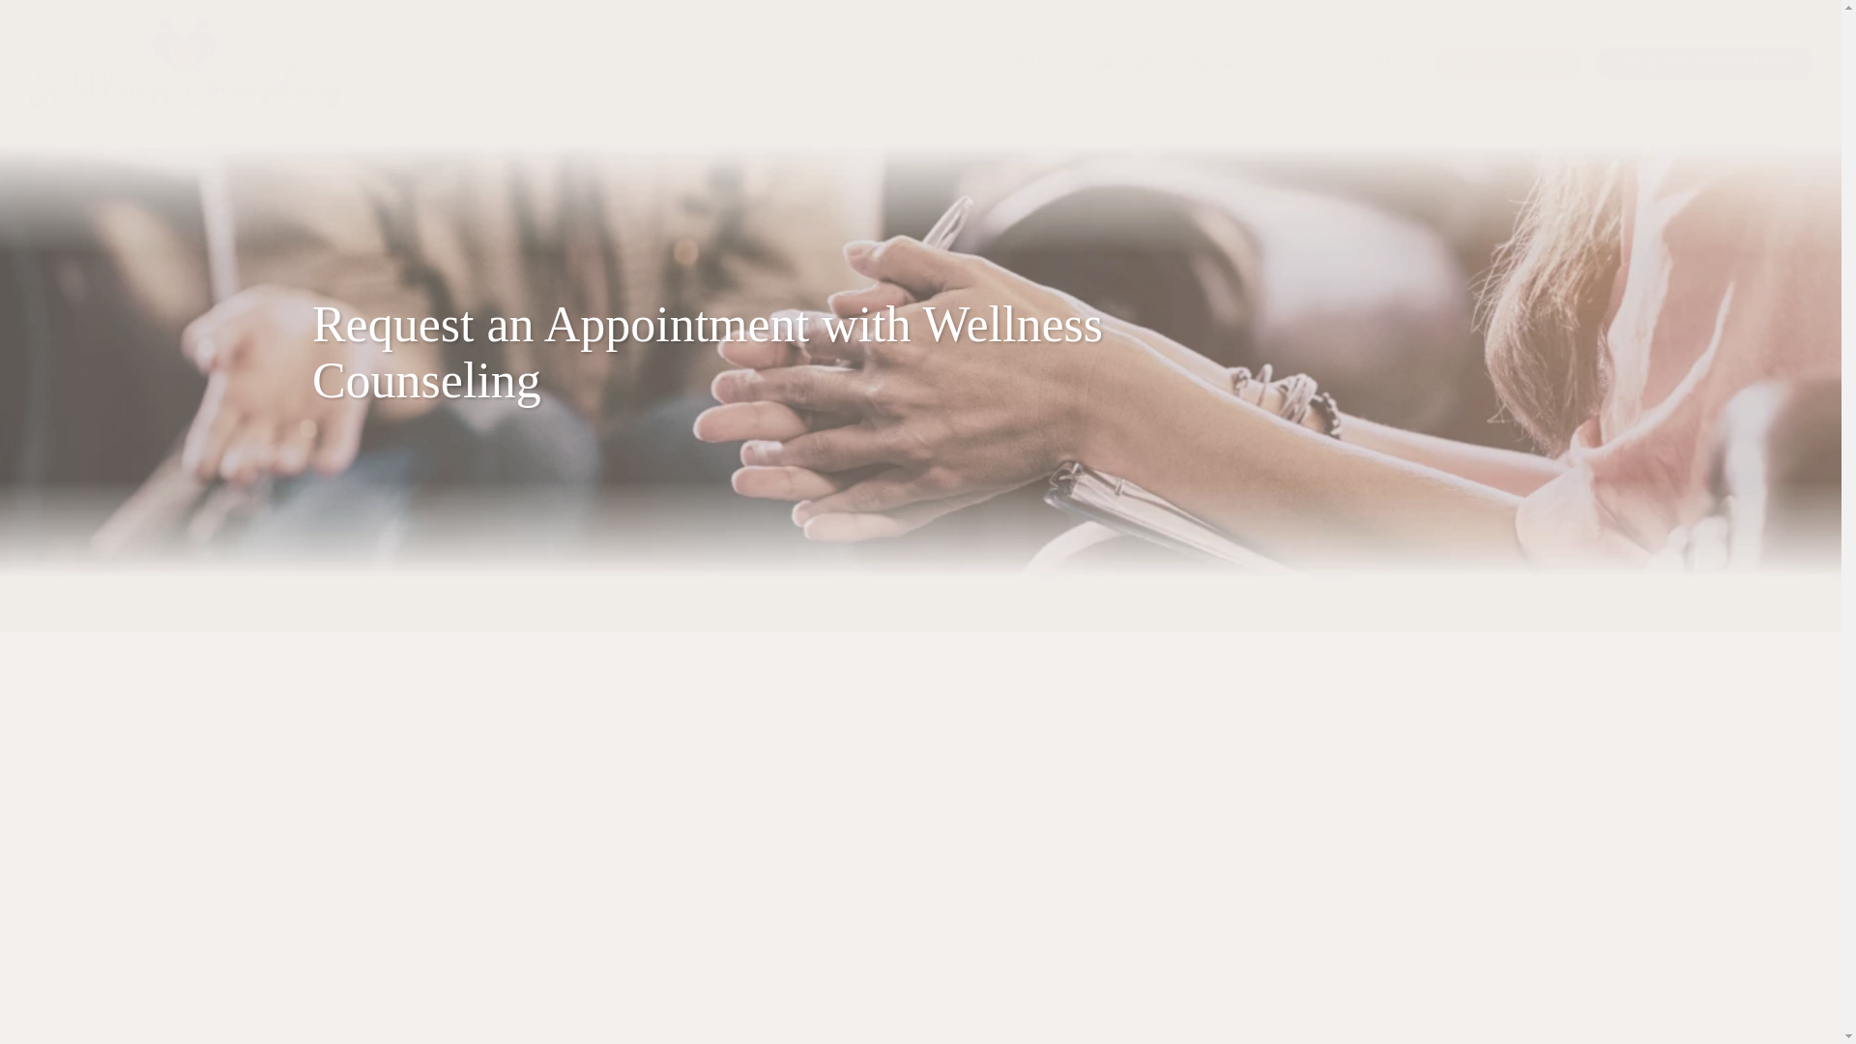 The image size is (1856, 1044). I want to click on SERVICES, so click(1120, 64).